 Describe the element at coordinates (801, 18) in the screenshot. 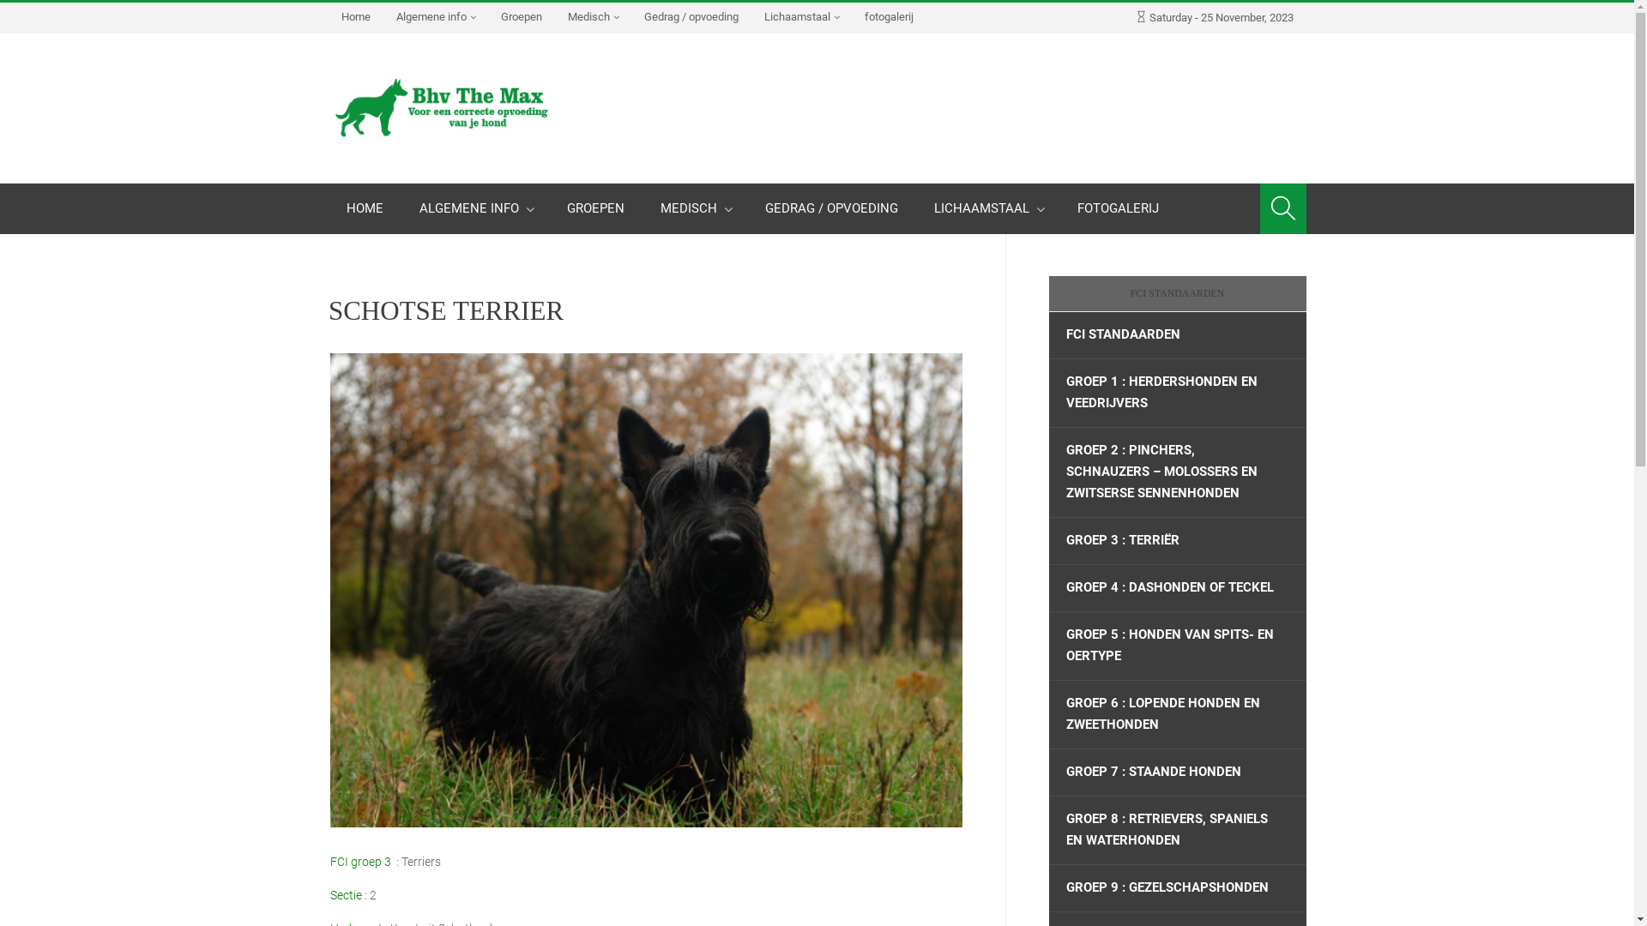

I see `Lichaamstaal ` at that location.